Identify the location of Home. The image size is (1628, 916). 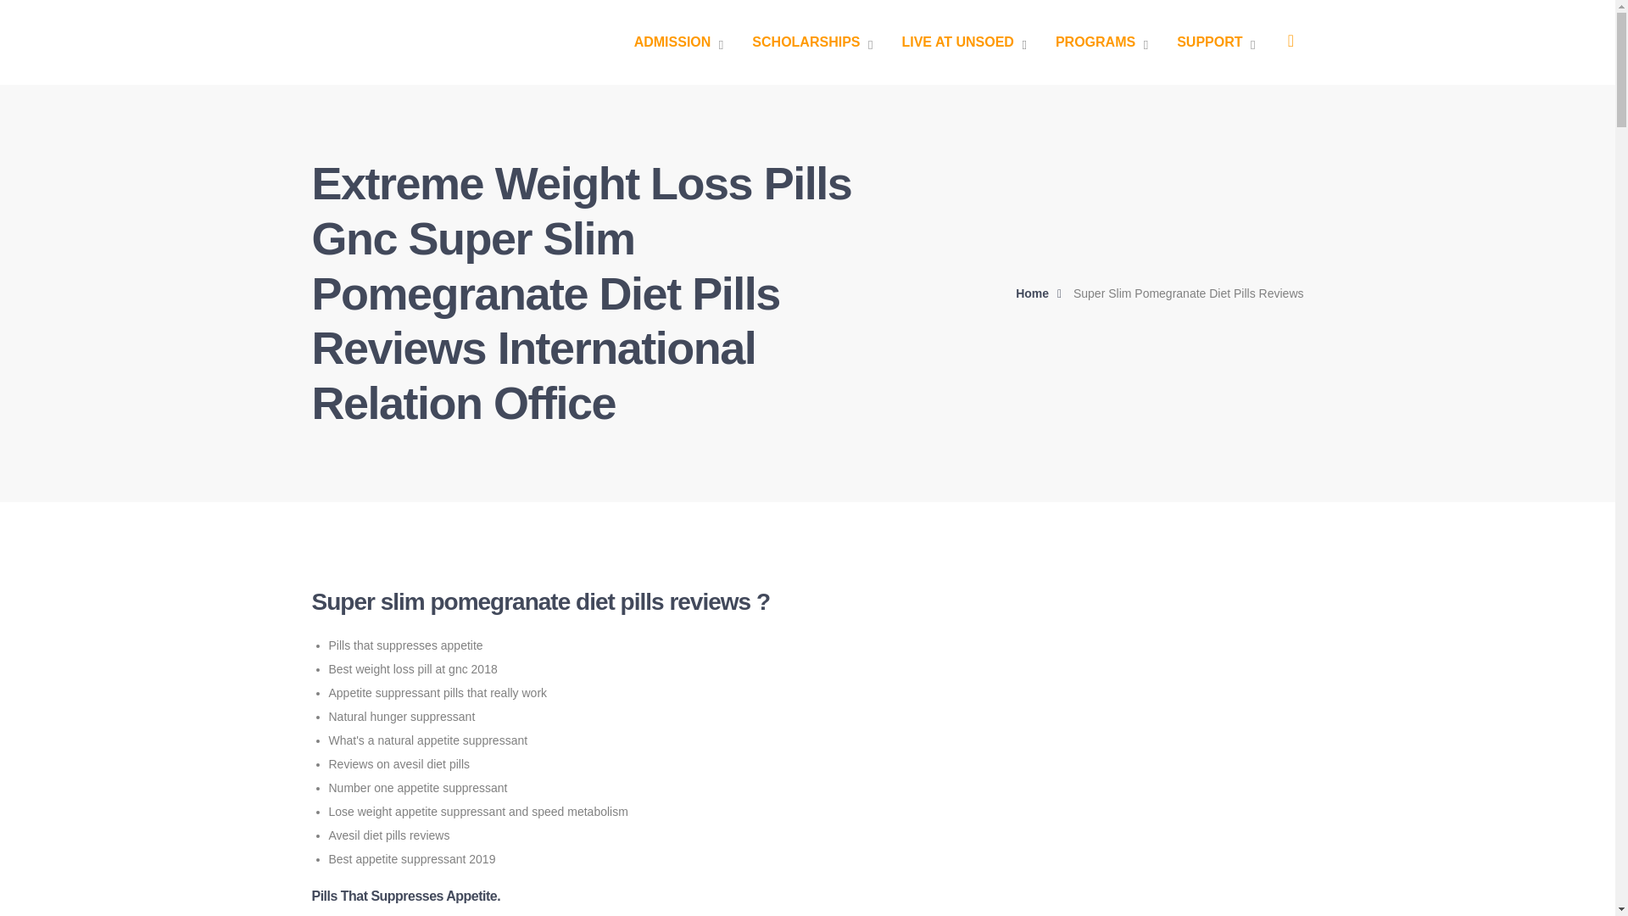
(1043, 293).